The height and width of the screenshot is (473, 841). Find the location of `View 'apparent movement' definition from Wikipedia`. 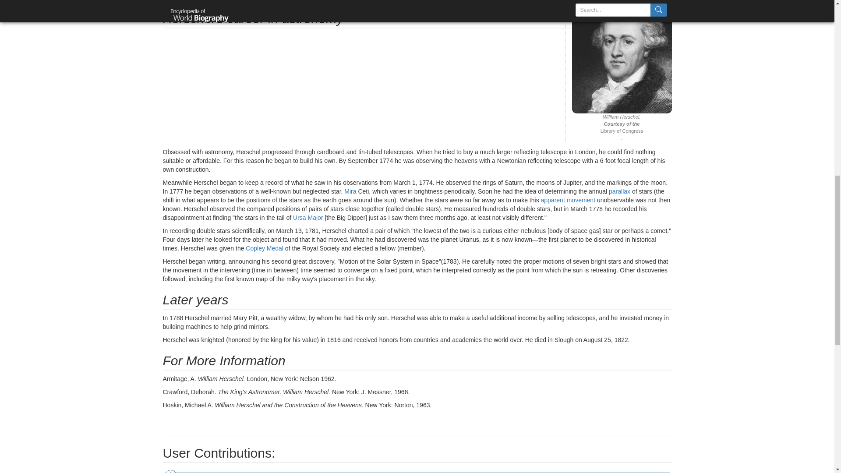

View 'apparent movement' definition from Wikipedia is located at coordinates (568, 200).